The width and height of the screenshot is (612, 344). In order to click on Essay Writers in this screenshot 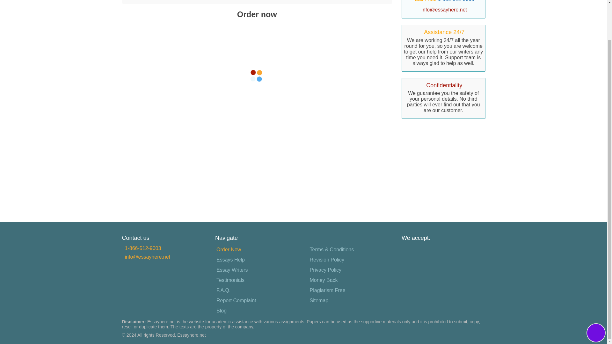, I will do `click(232, 270)`.